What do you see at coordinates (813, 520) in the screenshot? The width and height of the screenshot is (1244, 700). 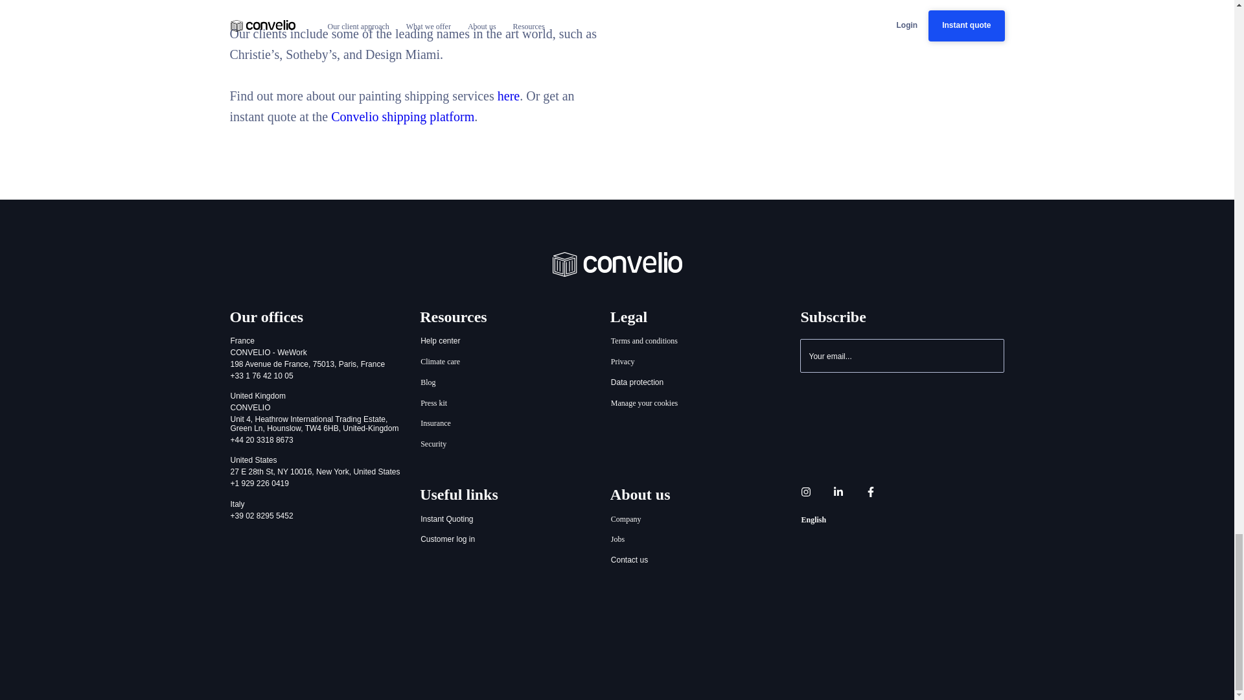 I see `English` at bounding box center [813, 520].